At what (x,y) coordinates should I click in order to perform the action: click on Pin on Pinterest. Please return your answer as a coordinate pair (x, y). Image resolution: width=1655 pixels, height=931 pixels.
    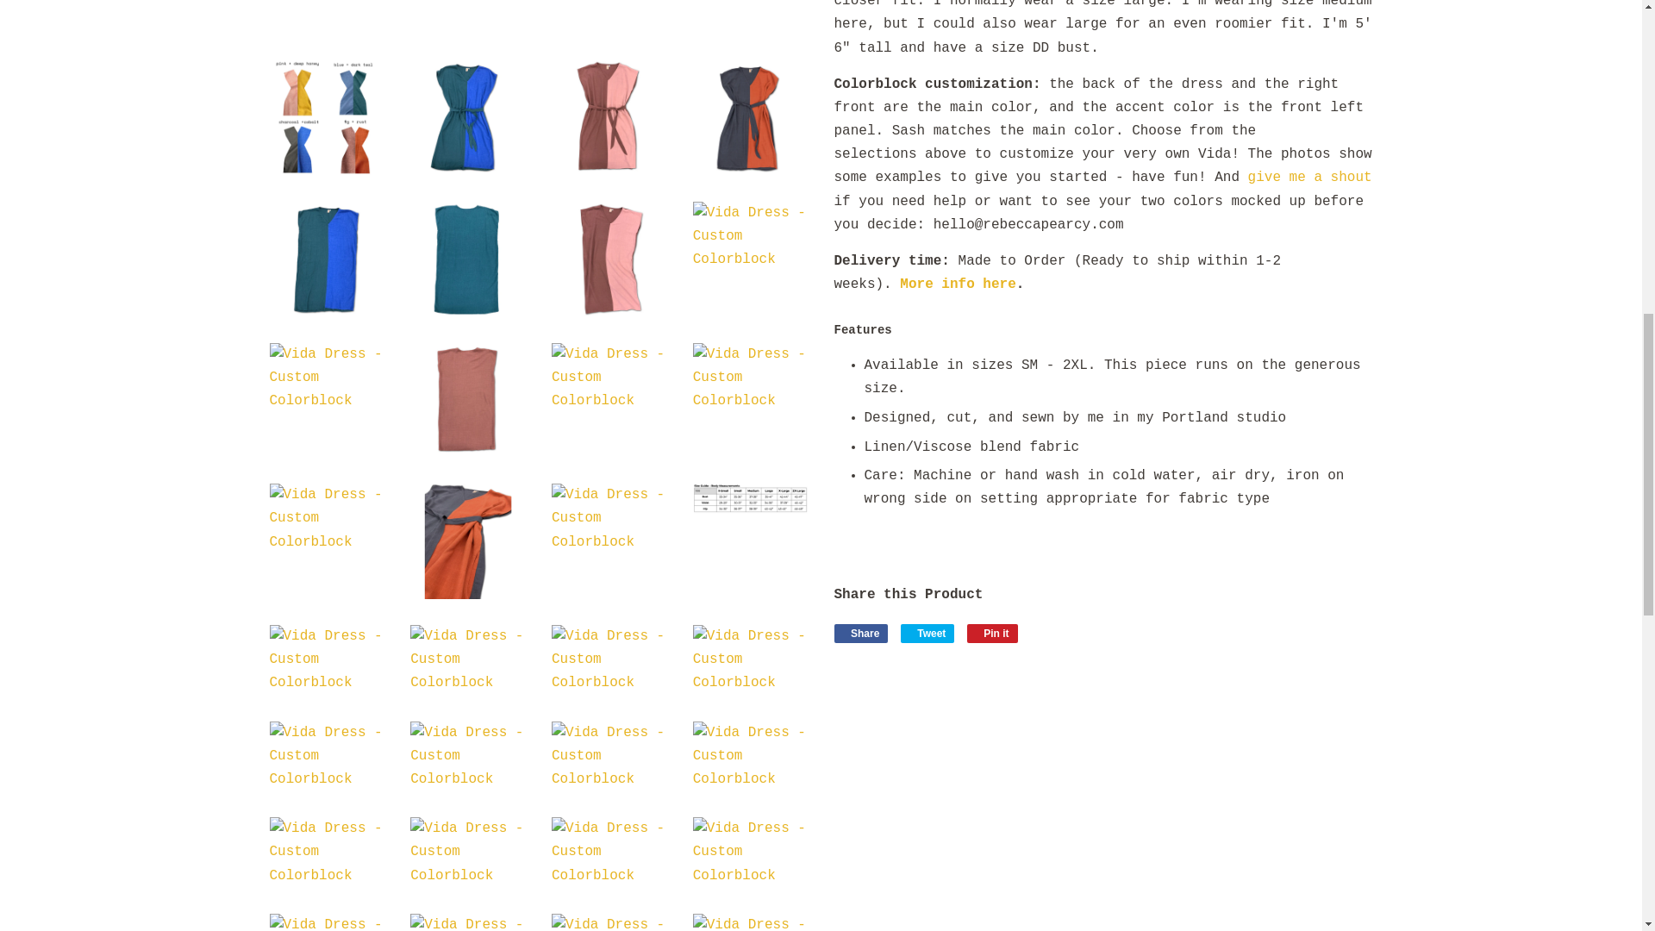
    Looking at the image, I should click on (991, 633).